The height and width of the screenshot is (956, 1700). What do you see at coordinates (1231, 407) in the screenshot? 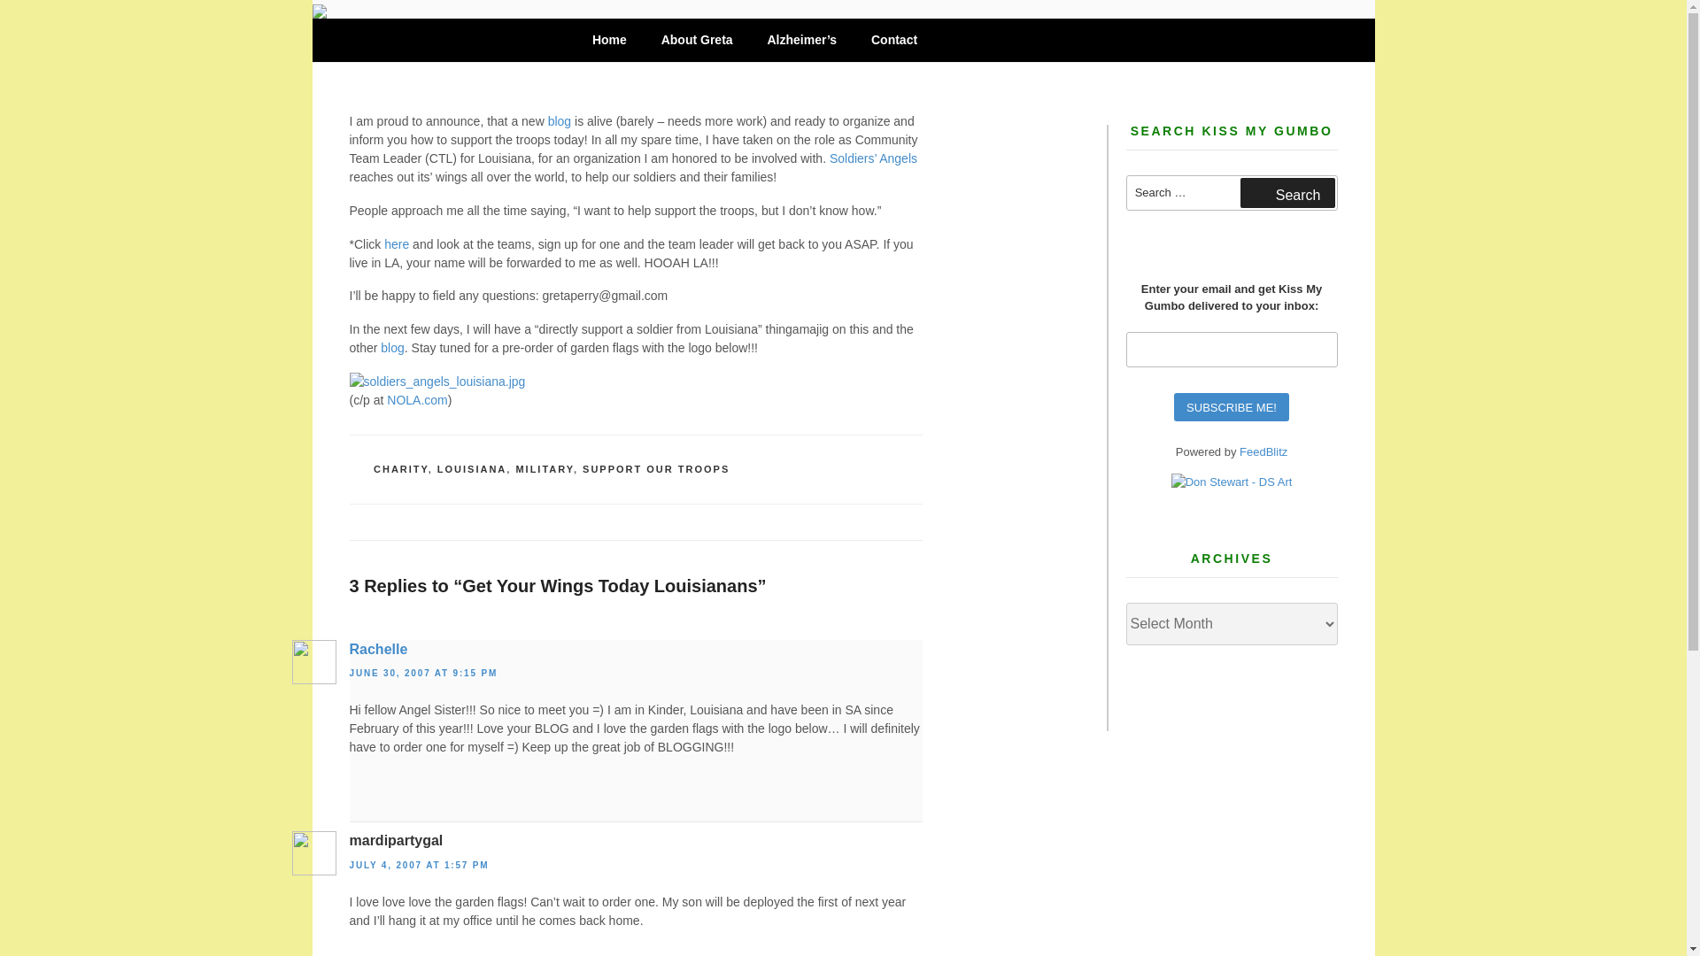
I see `Subscribe me!` at bounding box center [1231, 407].